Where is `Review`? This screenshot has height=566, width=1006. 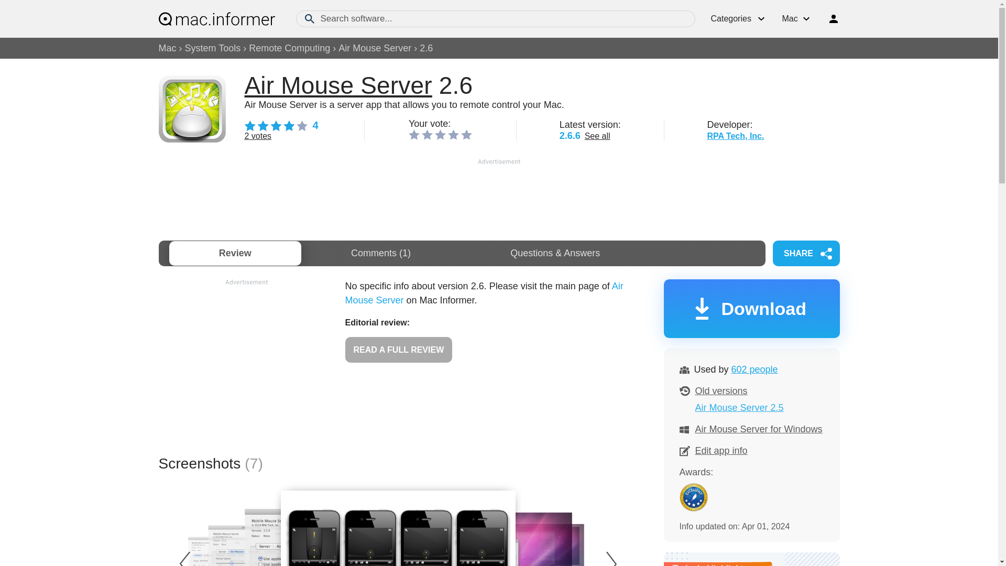
Review is located at coordinates (235, 253).